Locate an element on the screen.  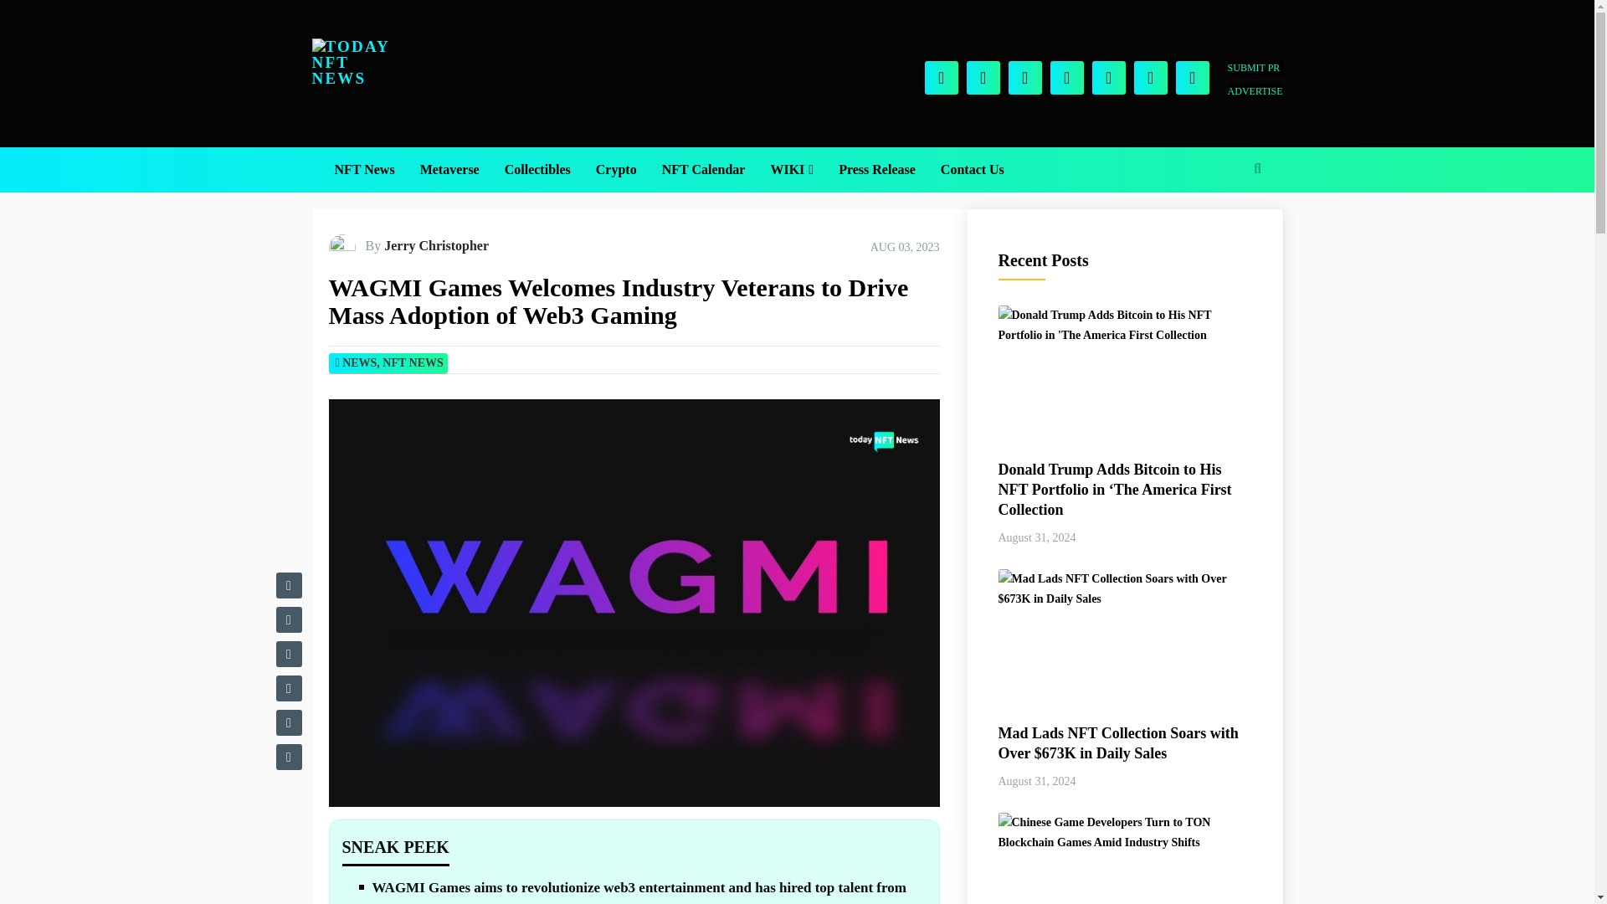
Collectibles is located at coordinates (537, 170).